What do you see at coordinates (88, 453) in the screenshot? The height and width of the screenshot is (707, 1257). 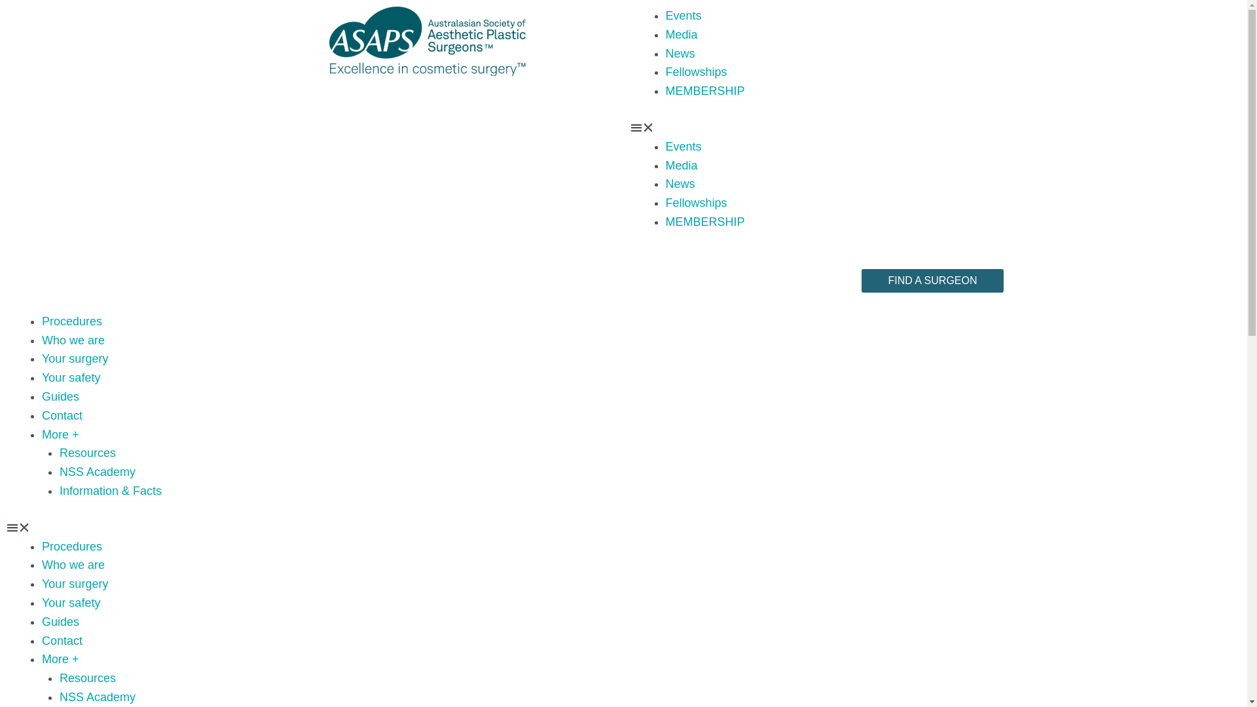 I see `Resources` at bounding box center [88, 453].